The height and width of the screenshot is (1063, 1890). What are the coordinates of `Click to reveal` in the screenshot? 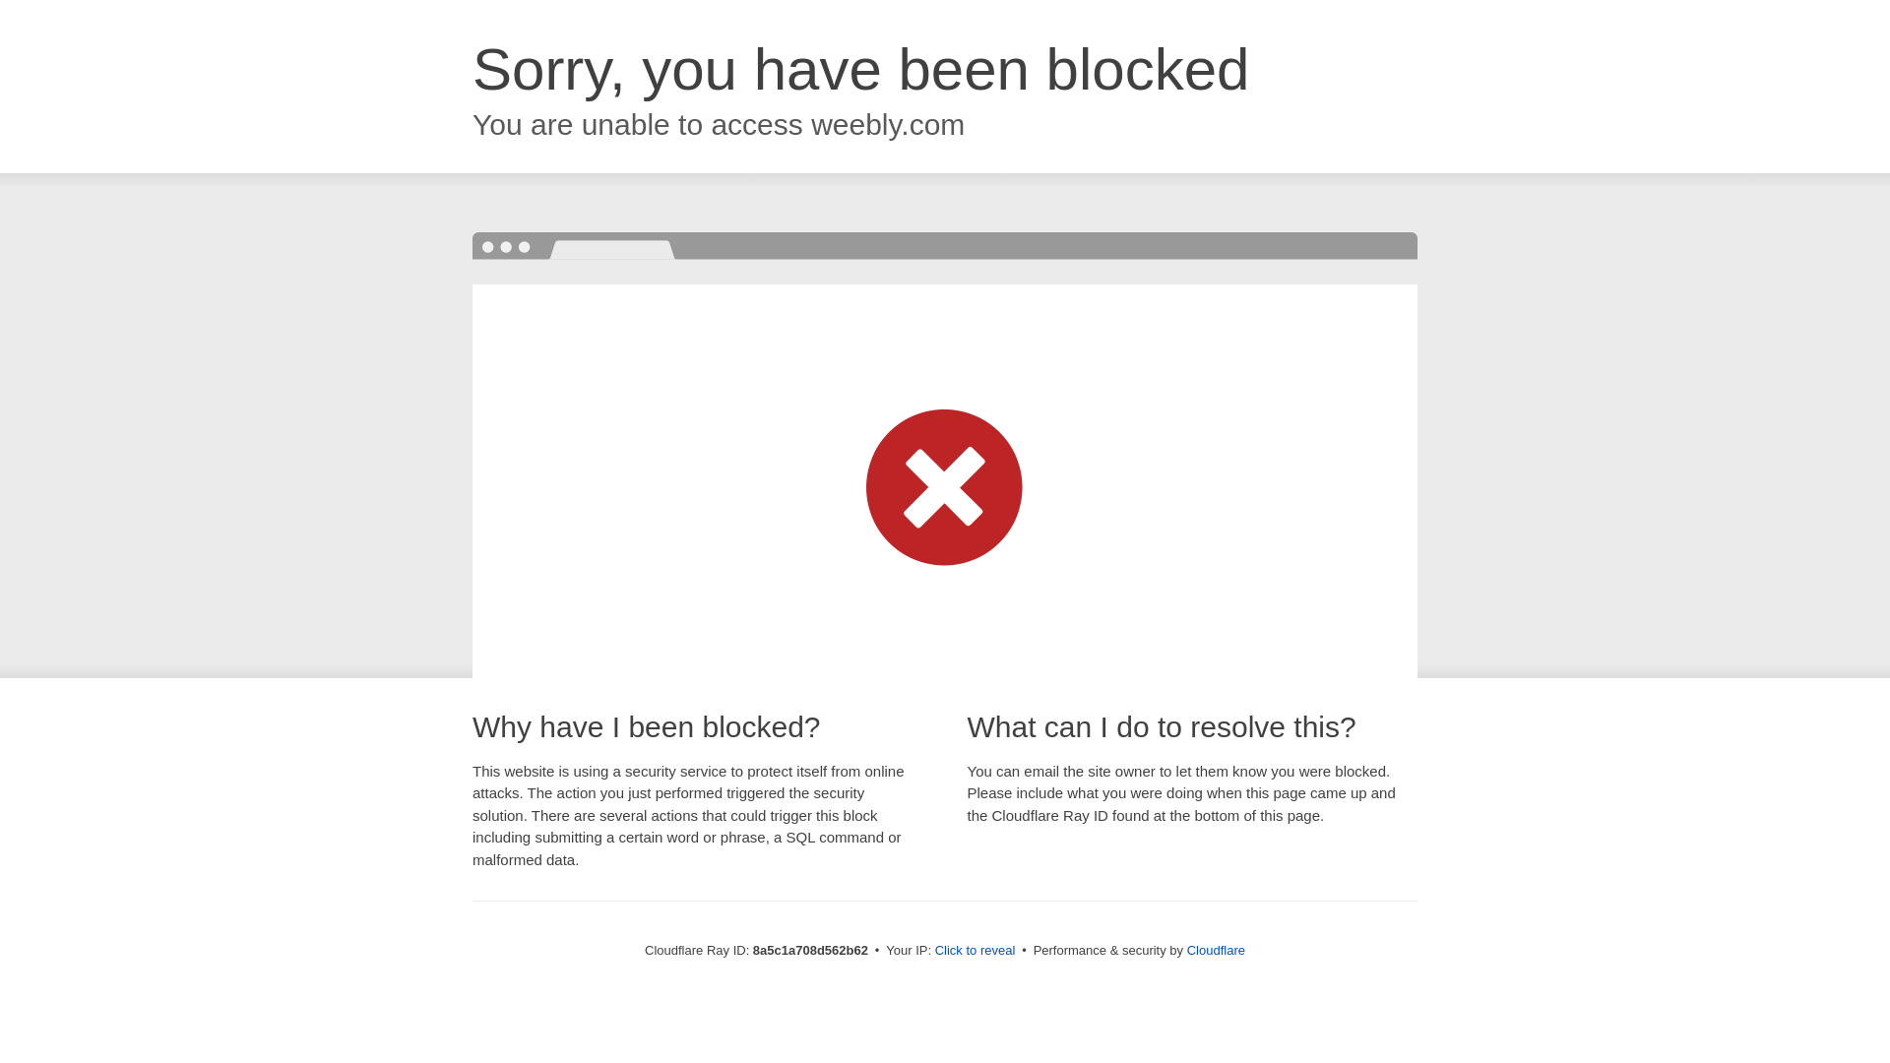 It's located at (976, 951).